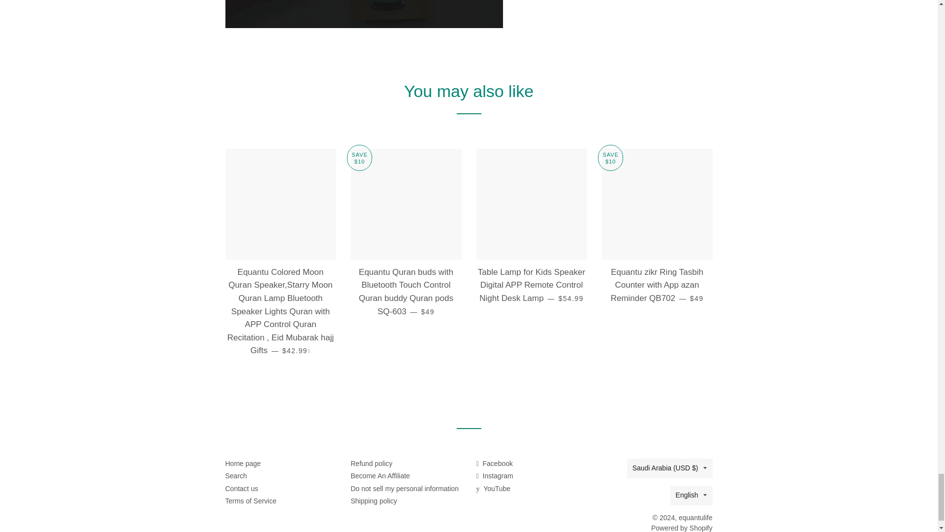 The width and height of the screenshot is (945, 532). Describe the element at coordinates (493, 489) in the screenshot. I see `equantulife on YouTube` at that location.